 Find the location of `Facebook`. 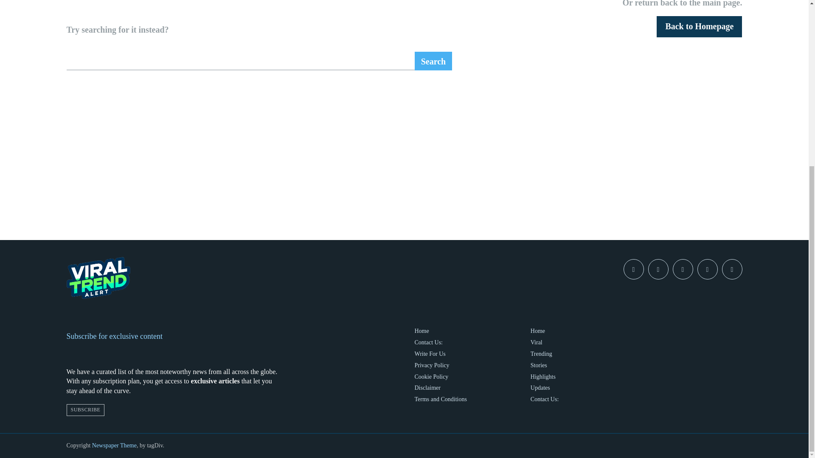

Facebook is located at coordinates (633, 269).